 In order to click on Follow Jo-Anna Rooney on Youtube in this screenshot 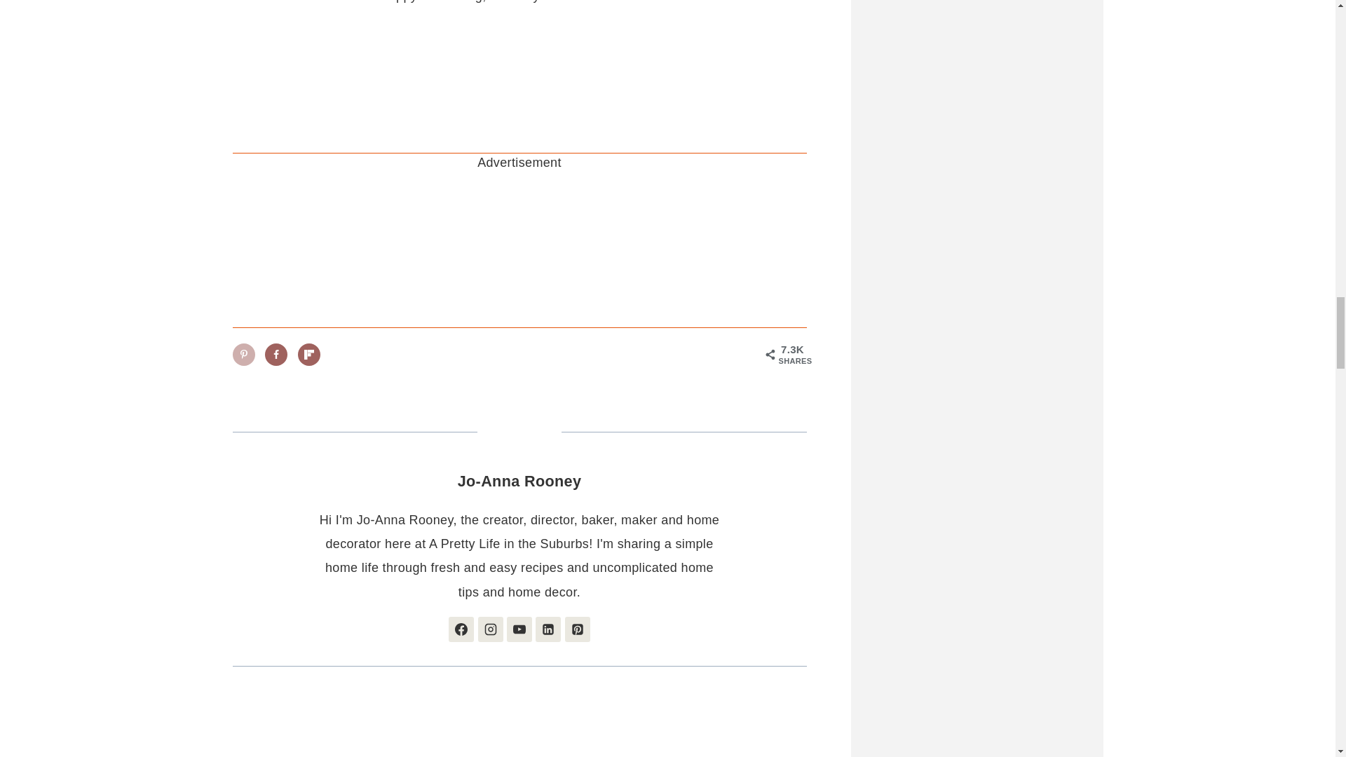, I will do `click(519, 629)`.